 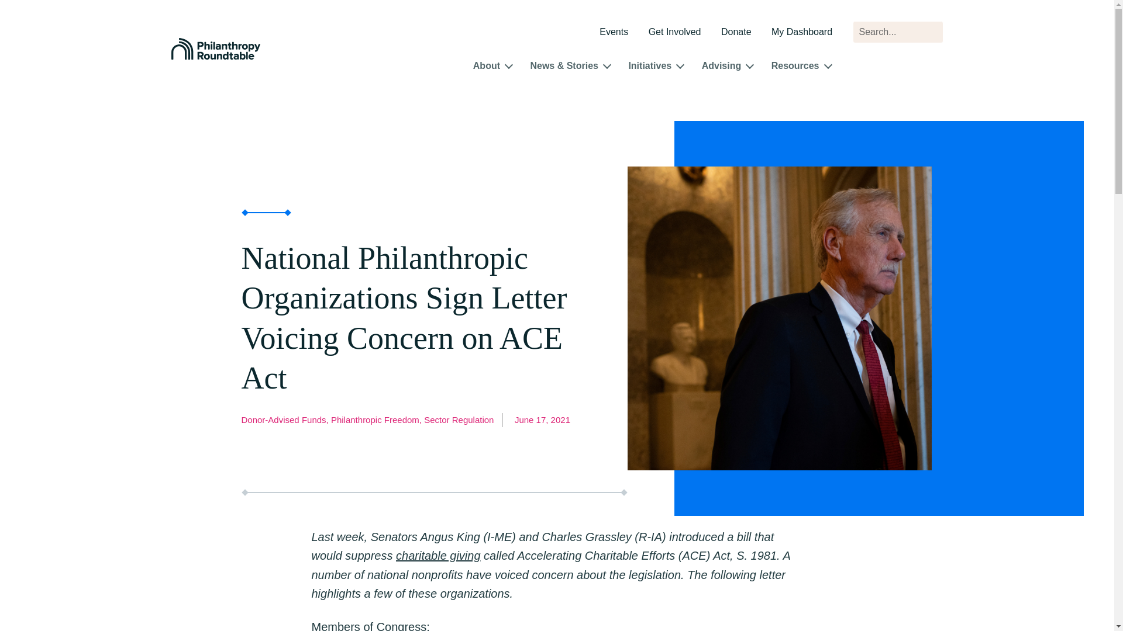 What do you see at coordinates (285, 419) in the screenshot?
I see `Donor-Advised Funds` at bounding box center [285, 419].